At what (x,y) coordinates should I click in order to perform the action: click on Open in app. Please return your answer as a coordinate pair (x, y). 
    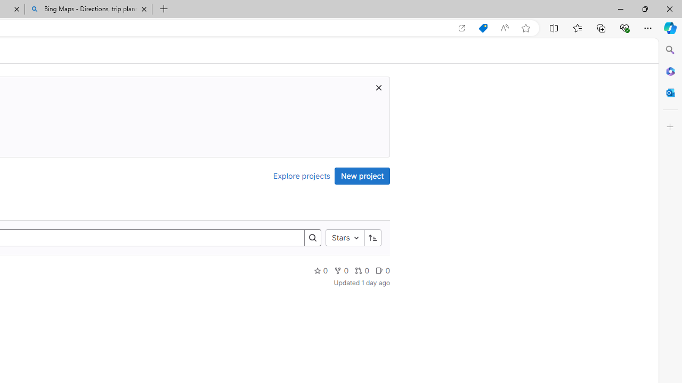
    Looking at the image, I should click on (462, 28).